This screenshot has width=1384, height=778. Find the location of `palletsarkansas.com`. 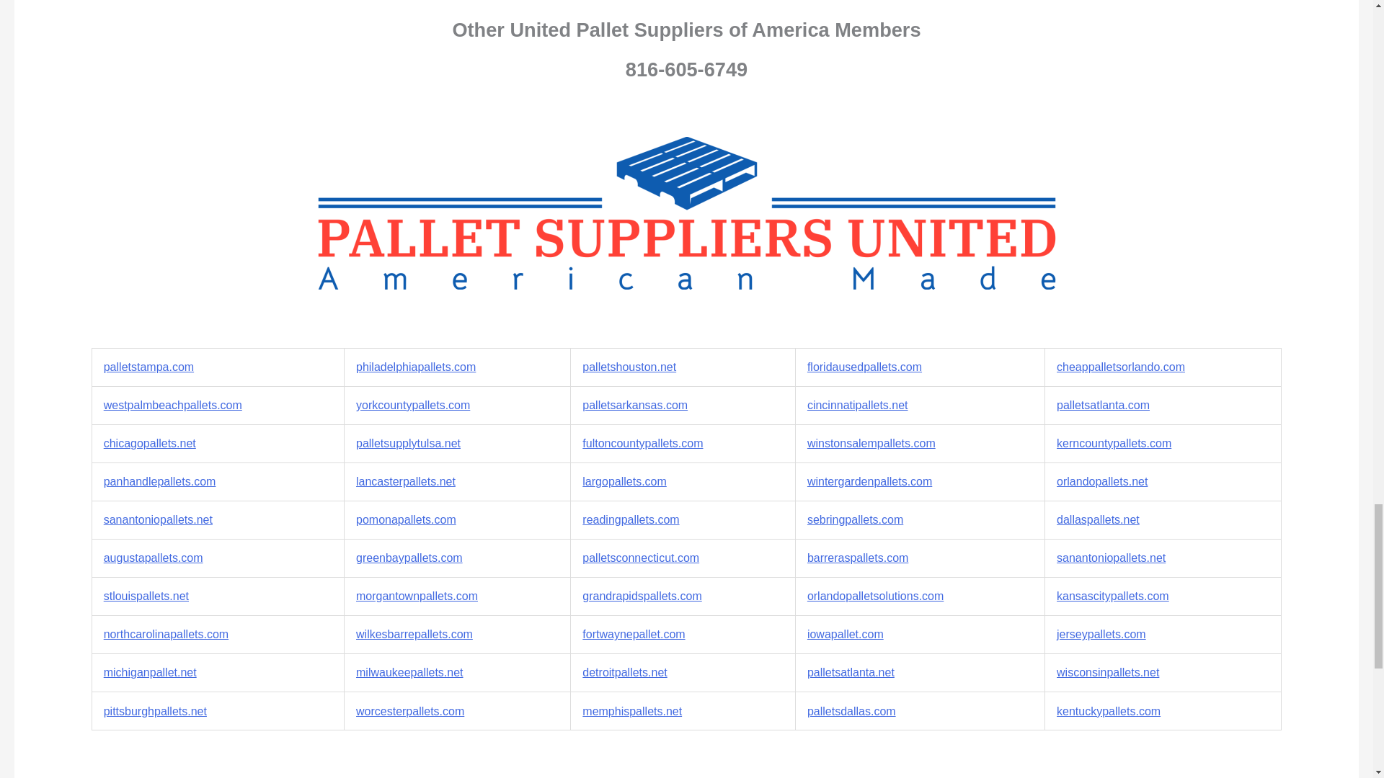

palletsarkansas.com is located at coordinates (635, 405).